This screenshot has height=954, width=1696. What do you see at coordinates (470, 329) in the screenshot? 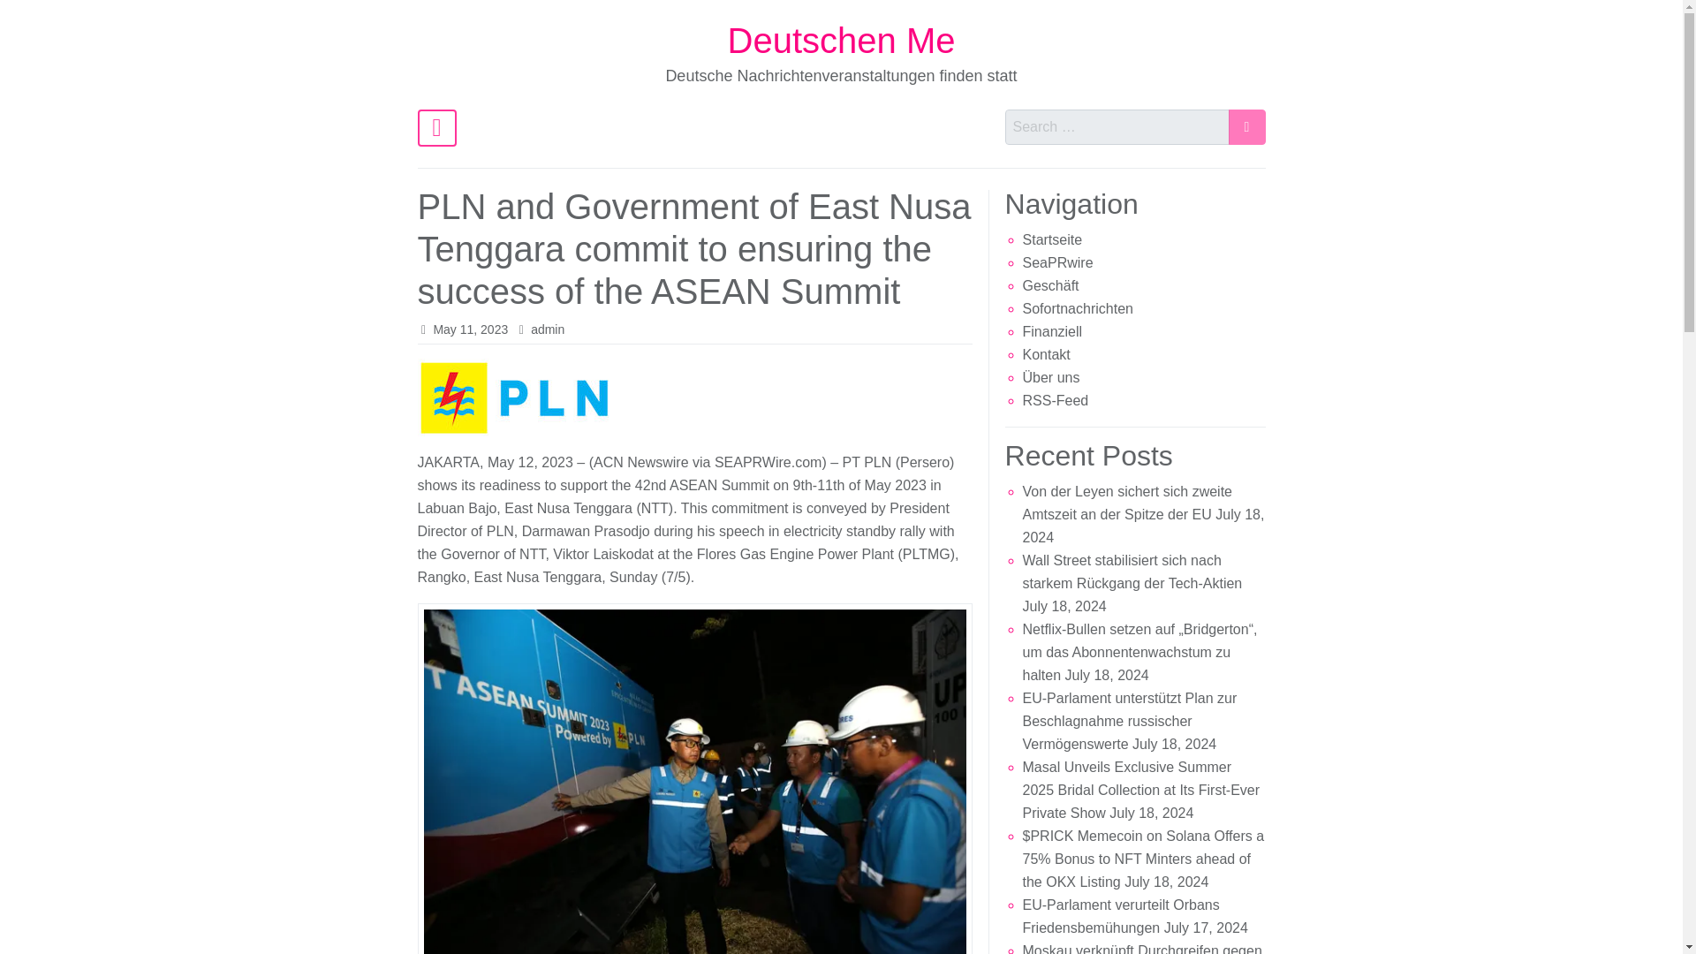
I see `May 11, 2023` at bounding box center [470, 329].